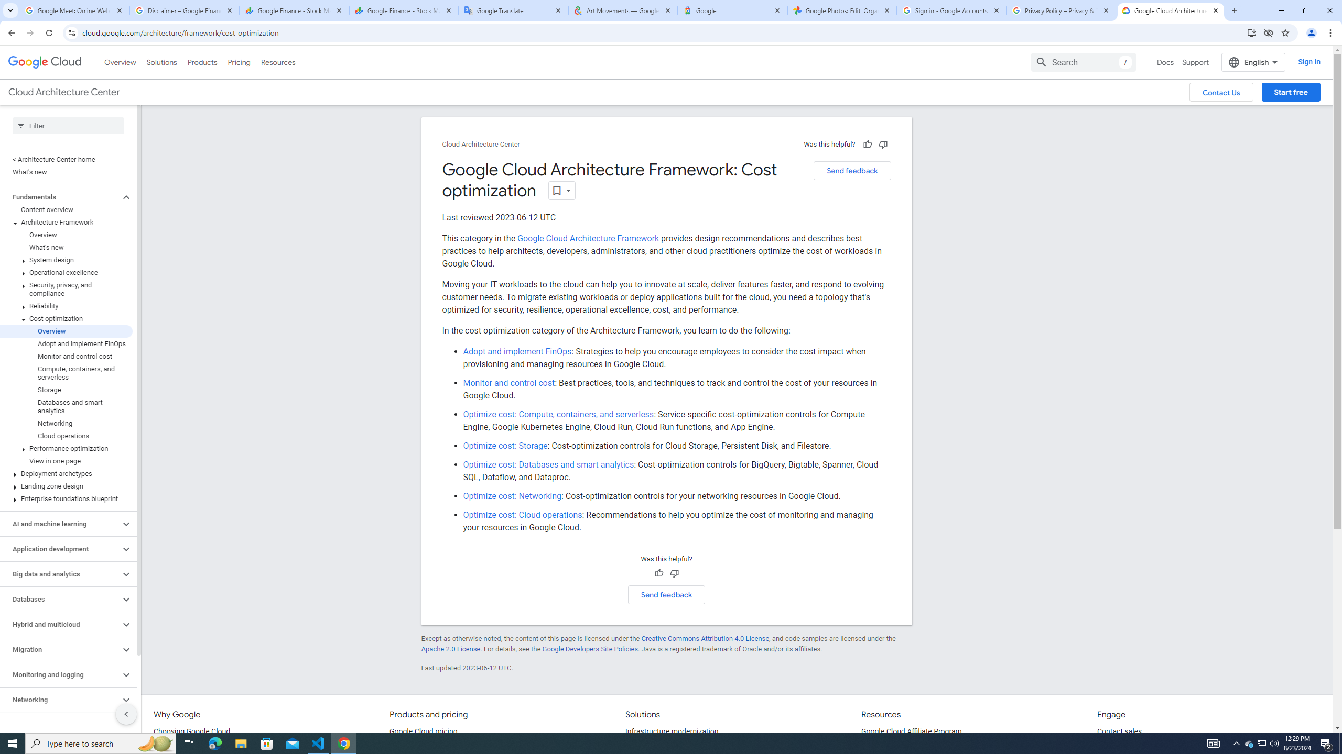  I want to click on Cloud operations, so click(66, 436).